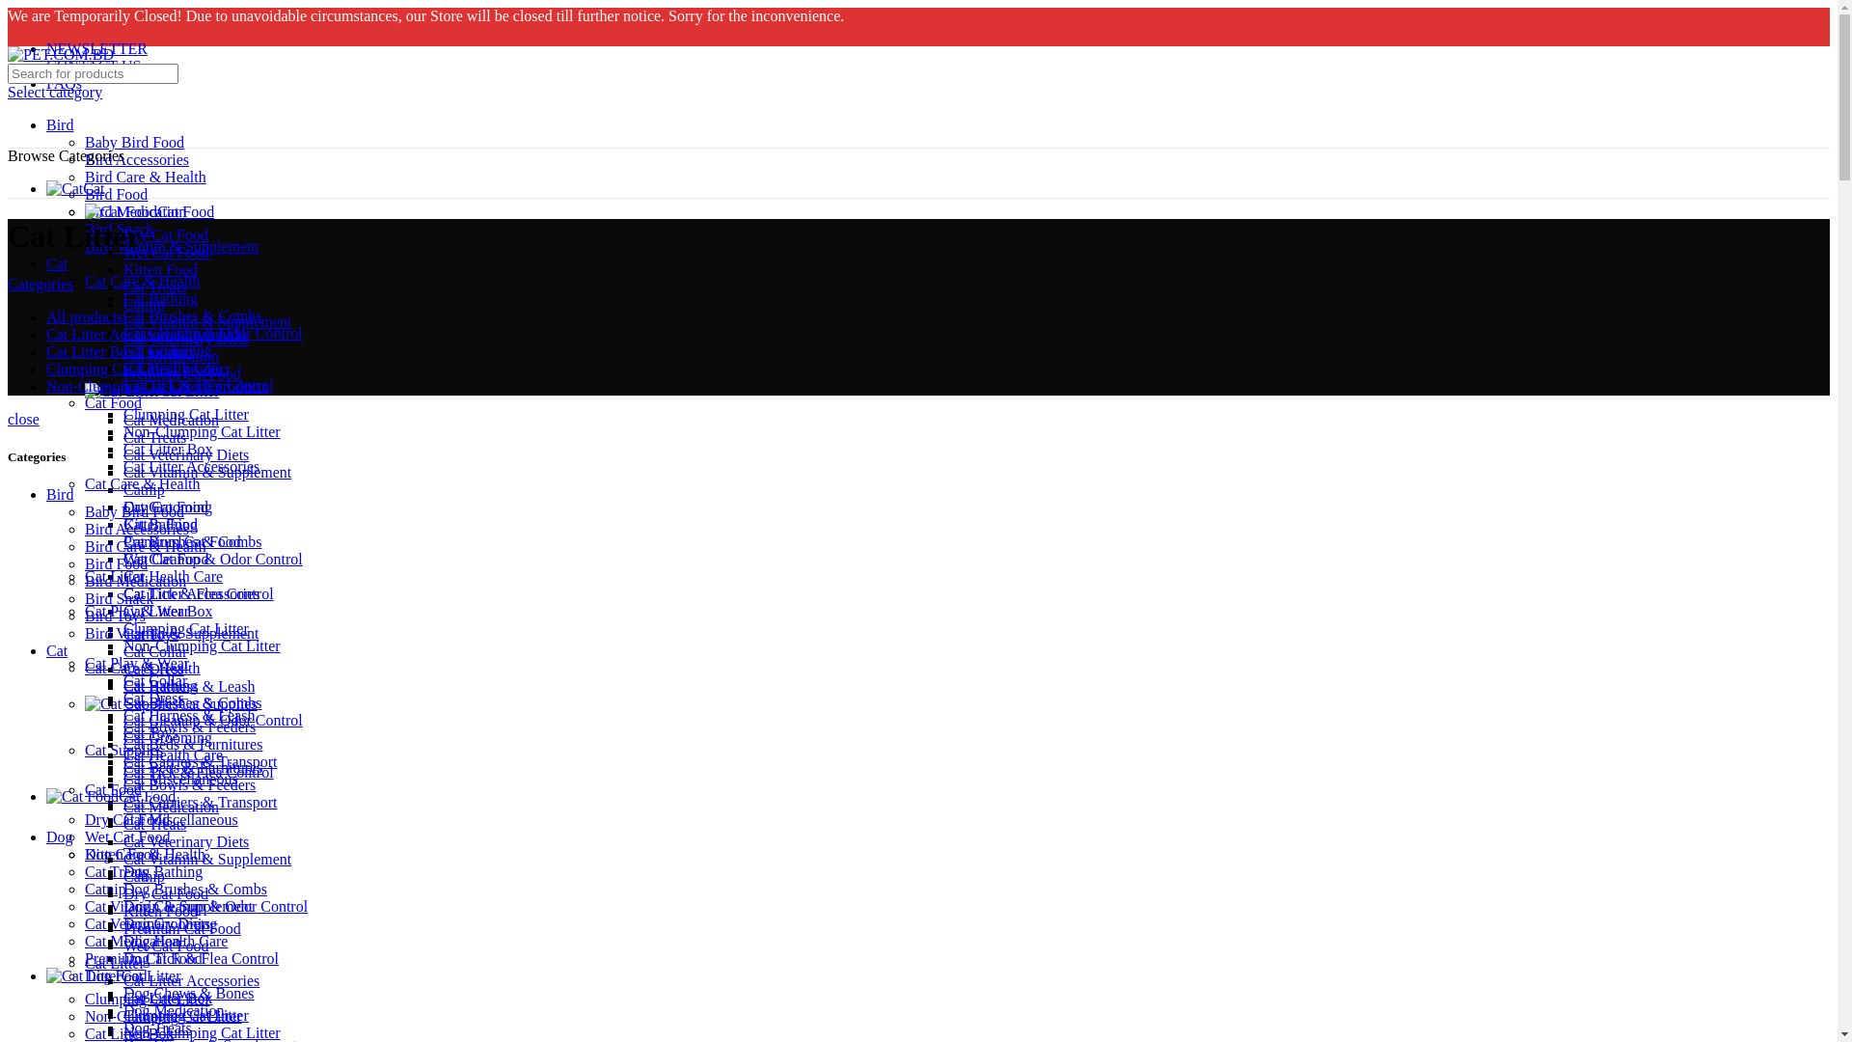  I want to click on Wet Cat Food, so click(166, 560).